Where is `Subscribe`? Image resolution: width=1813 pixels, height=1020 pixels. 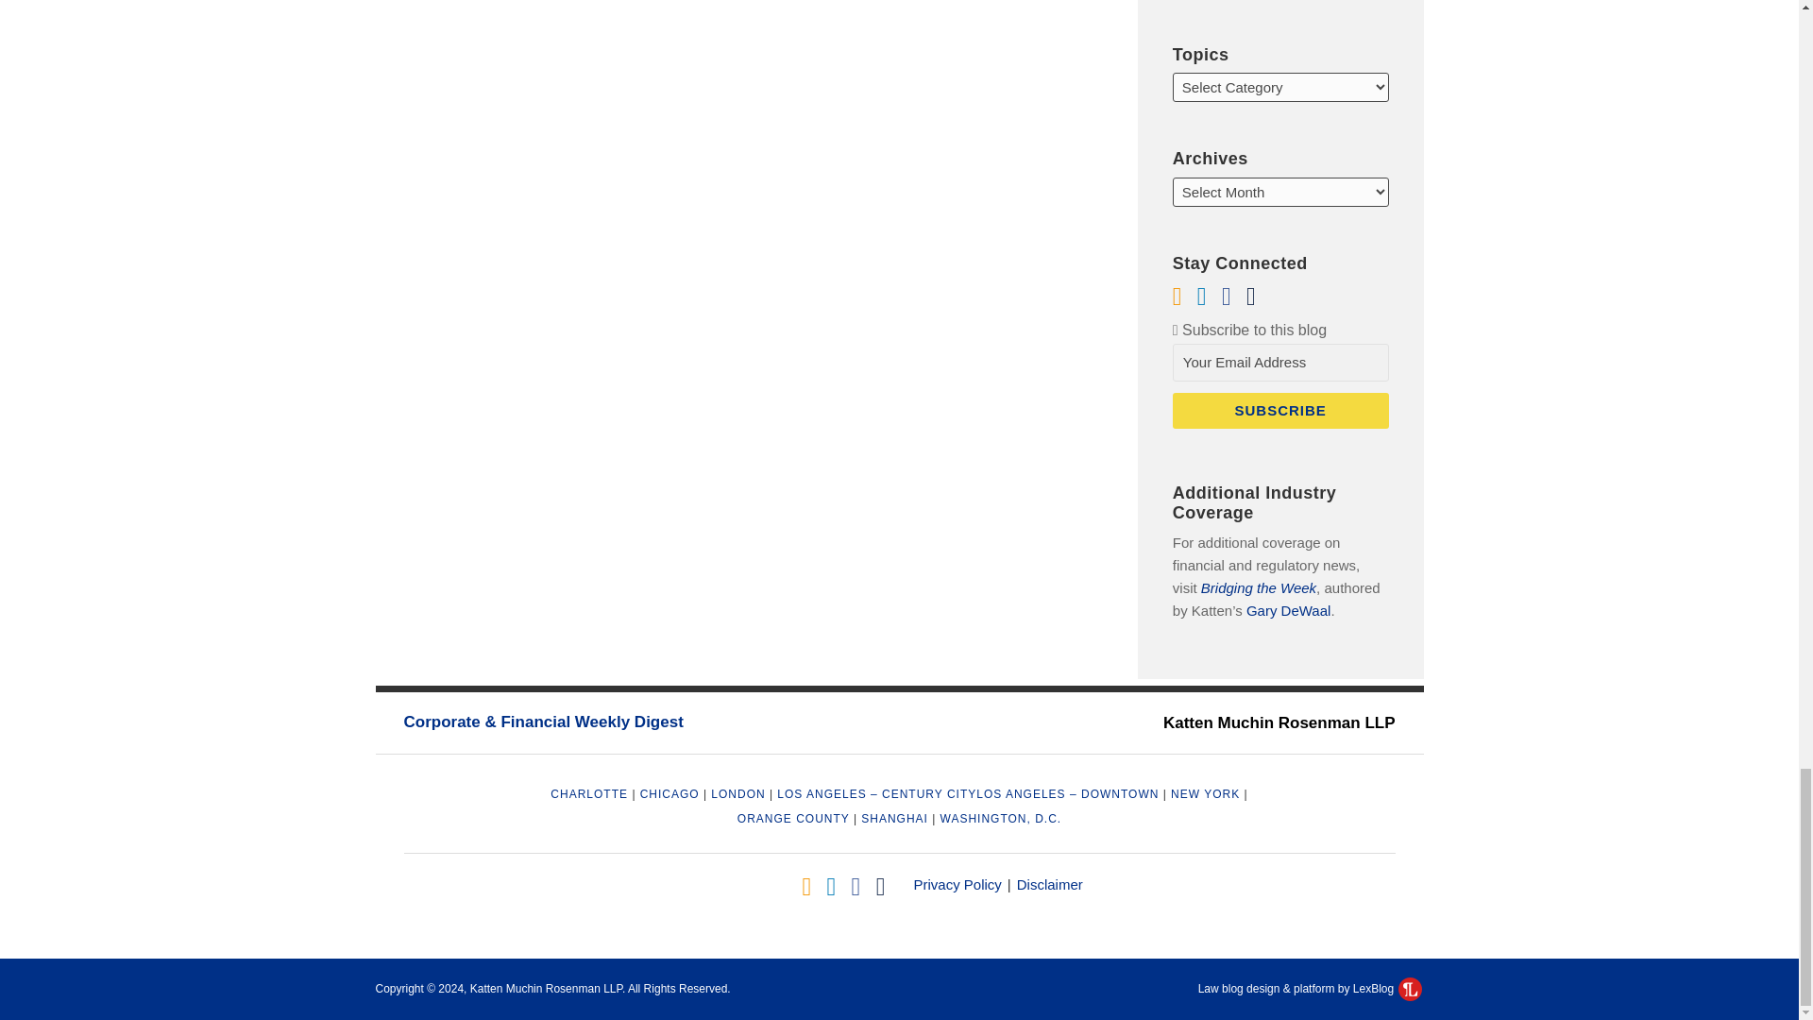
Subscribe is located at coordinates (1280, 410).